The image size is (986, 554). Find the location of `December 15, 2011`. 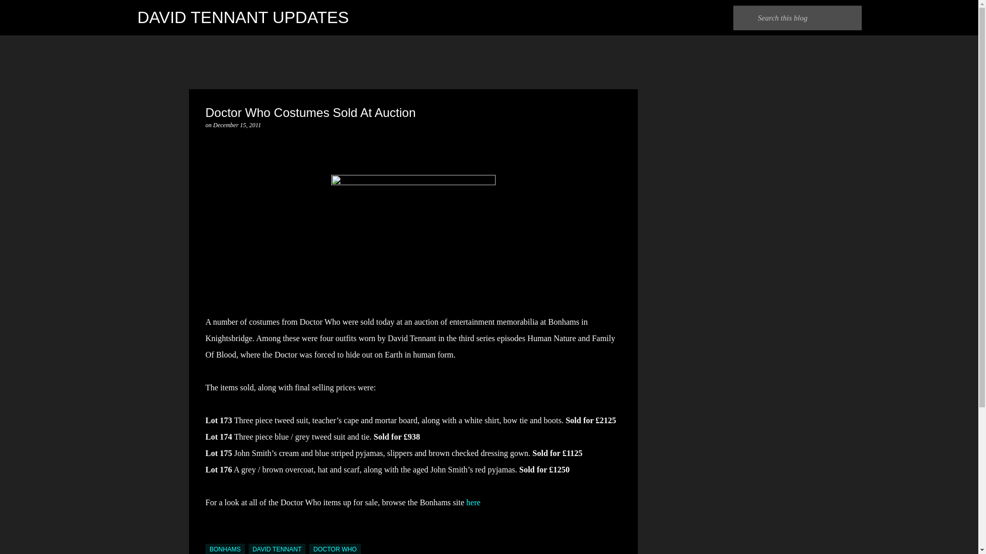

December 15, 2011 is located at coordinates (237, 125).